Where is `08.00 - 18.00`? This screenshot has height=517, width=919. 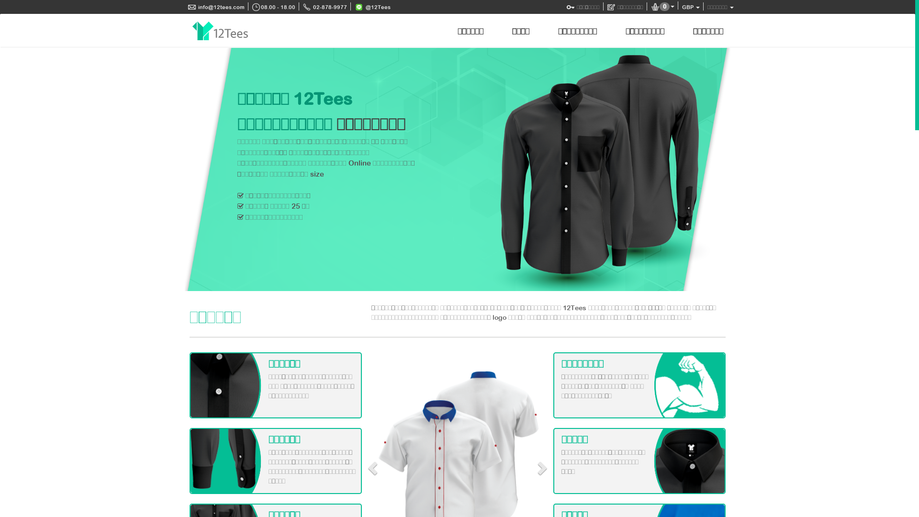
08.00 - 18.00 is located at coordinates (274, 7).